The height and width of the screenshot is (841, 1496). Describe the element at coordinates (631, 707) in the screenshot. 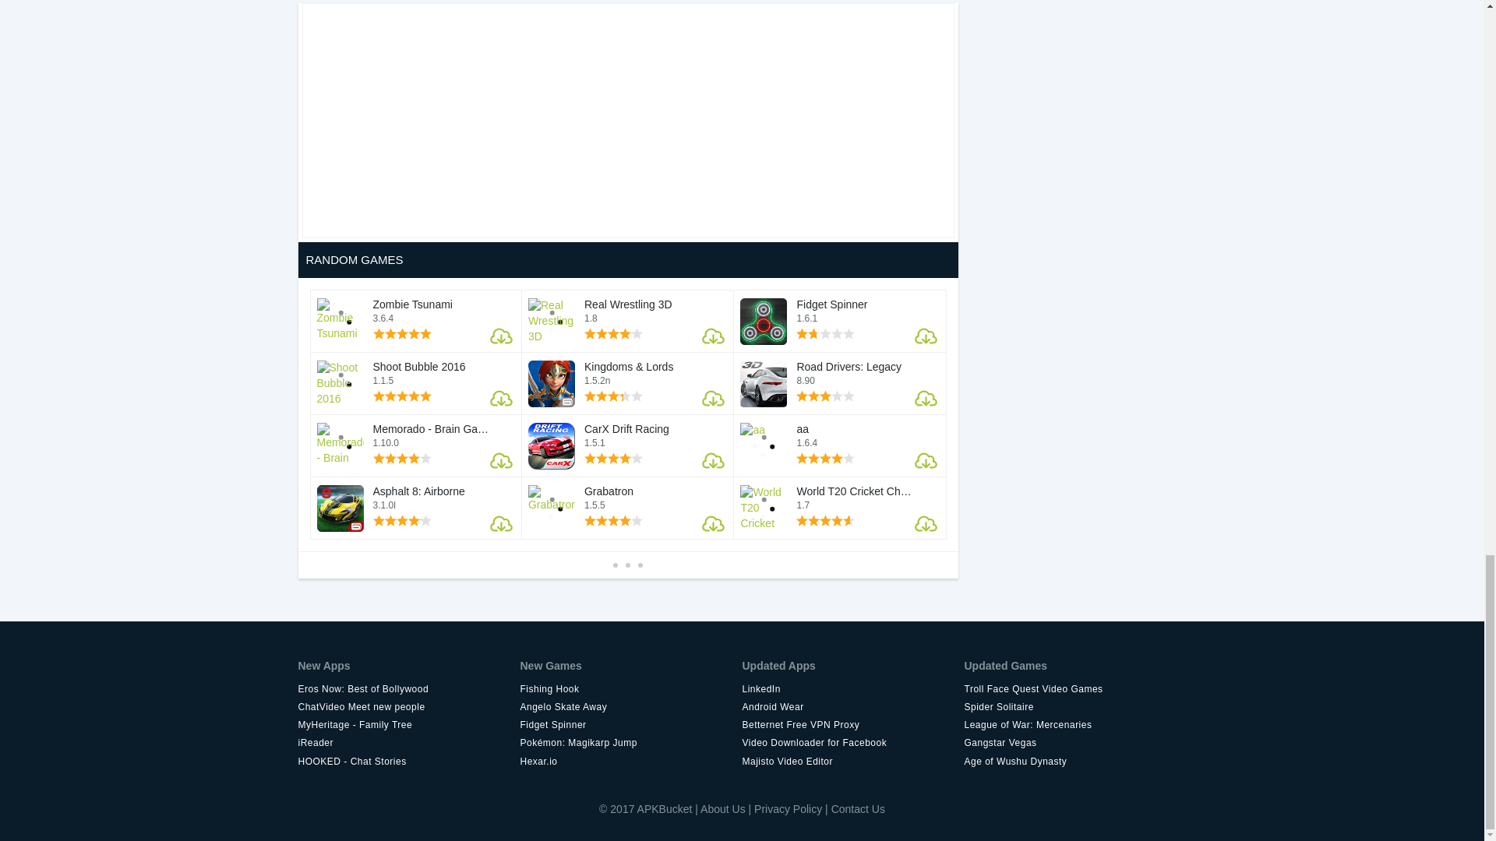

I see `Angelo Skate Away` at that location.